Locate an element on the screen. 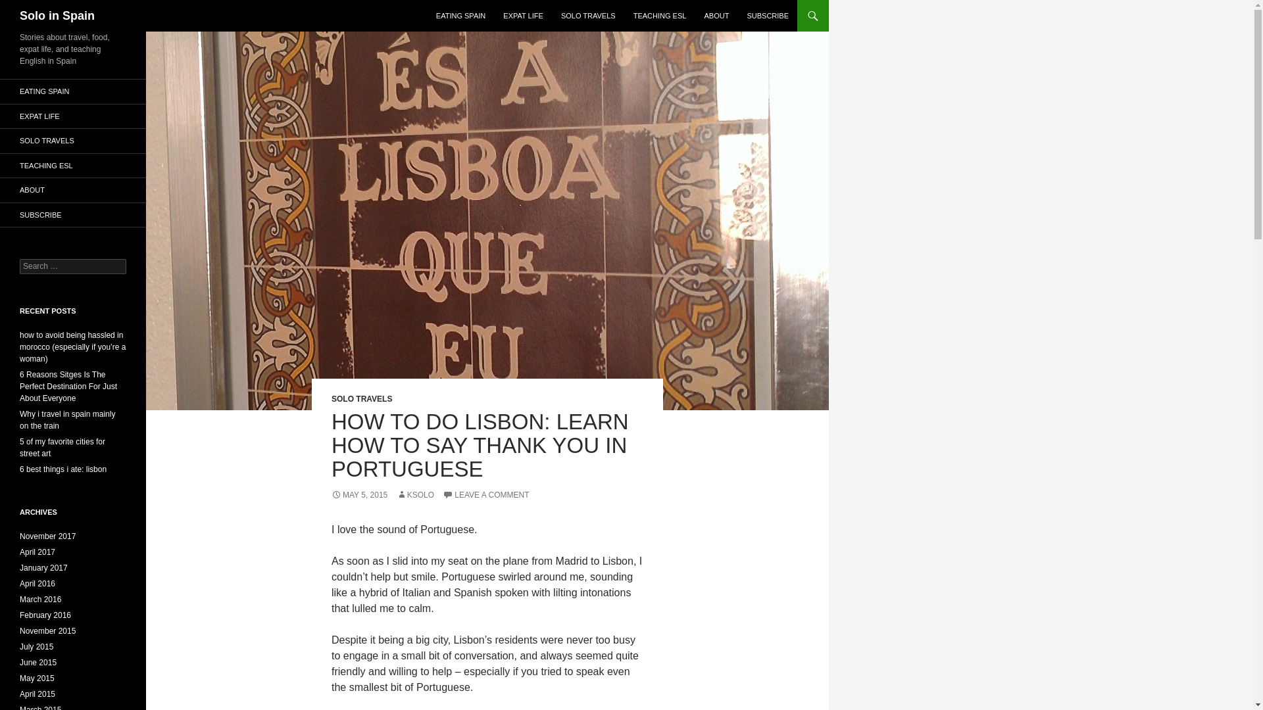 This screenshot has width=1263, height=710. Solo in Spain is located at coordinates (57, 16).